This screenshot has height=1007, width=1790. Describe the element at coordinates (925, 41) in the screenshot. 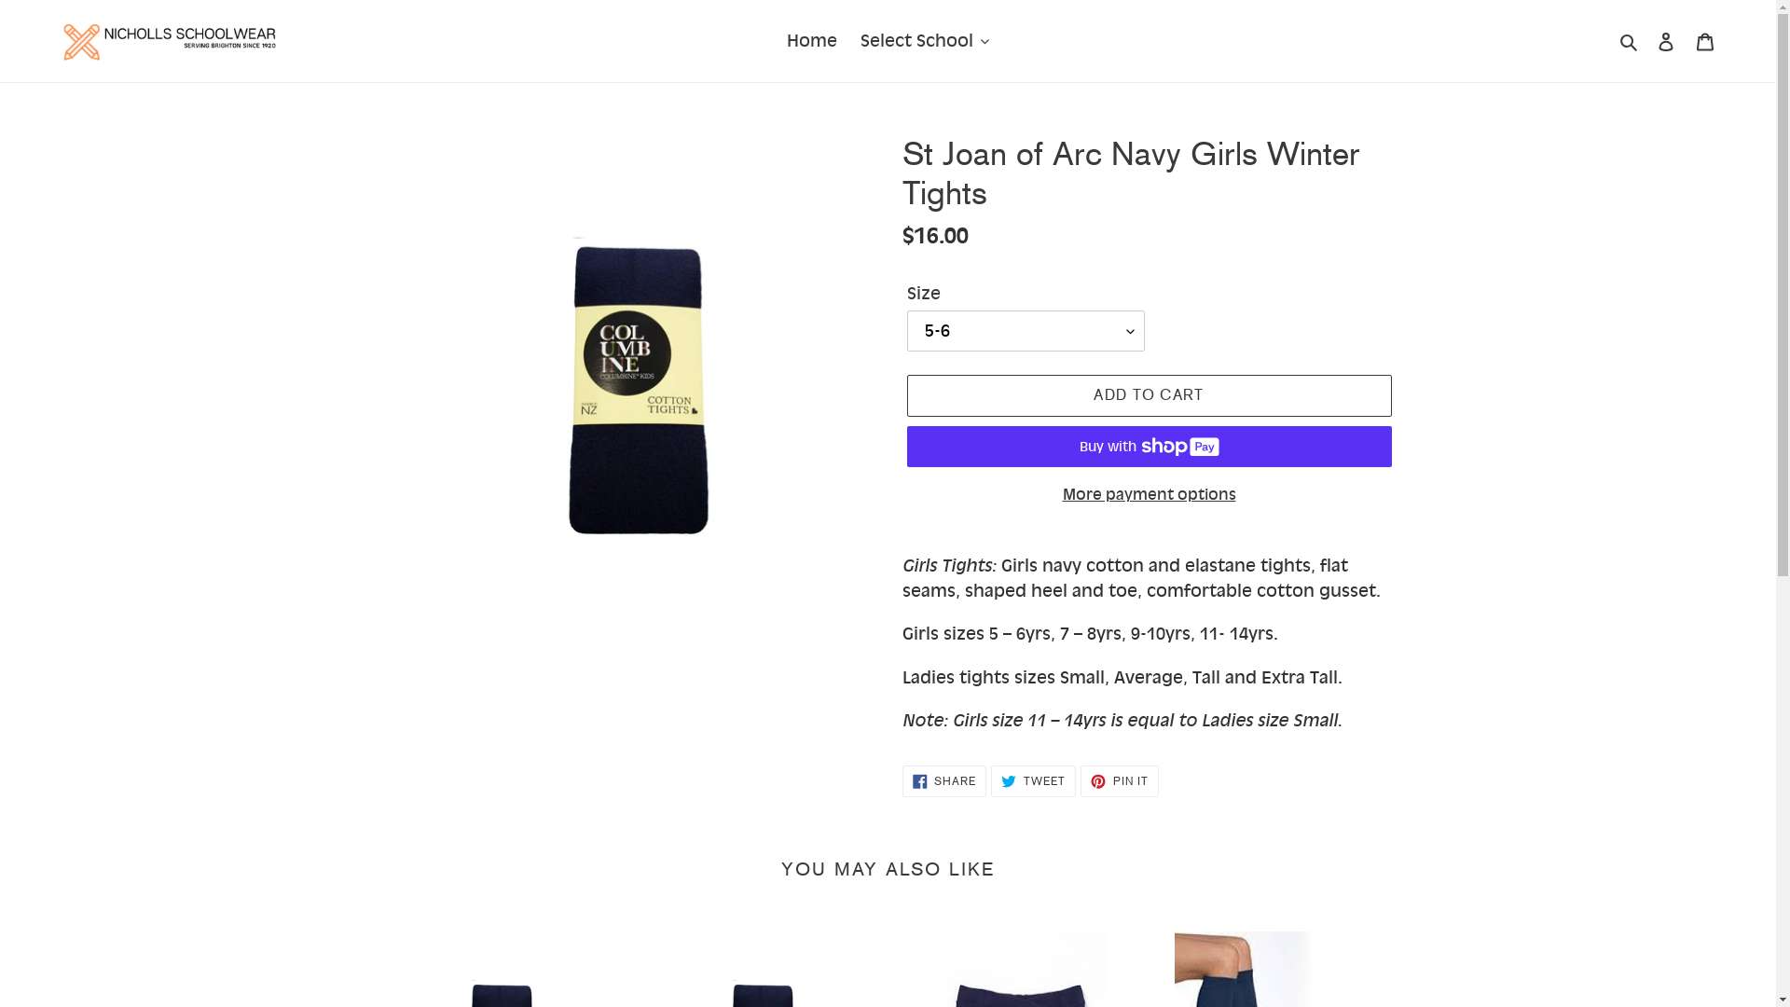

I see `Select School` at that location.